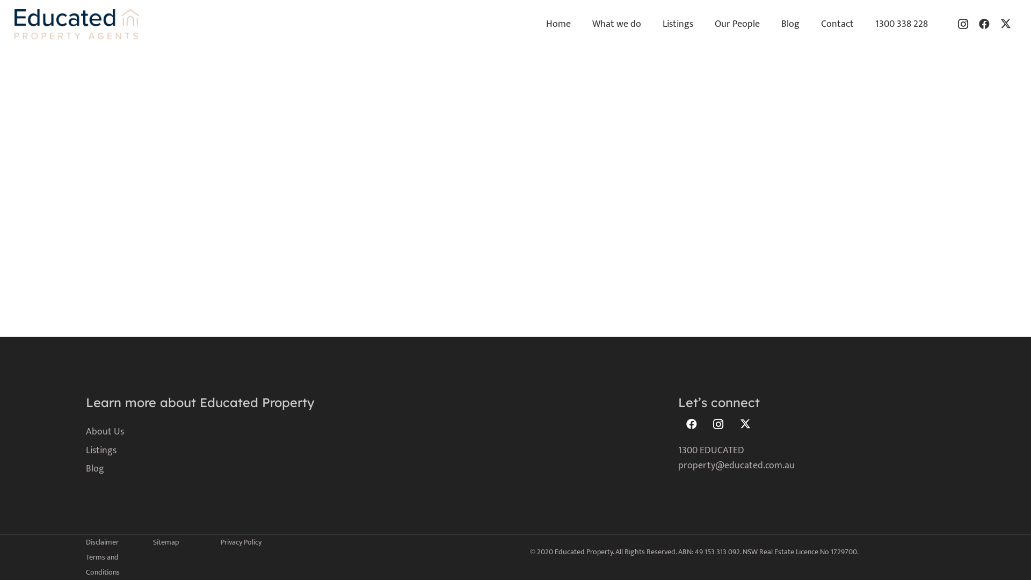 This screenshot has width=1031, height=580. What do you see at coordinates (95, 469) in the screenshot?
I see `Blog` at bounding box center [95, 469].